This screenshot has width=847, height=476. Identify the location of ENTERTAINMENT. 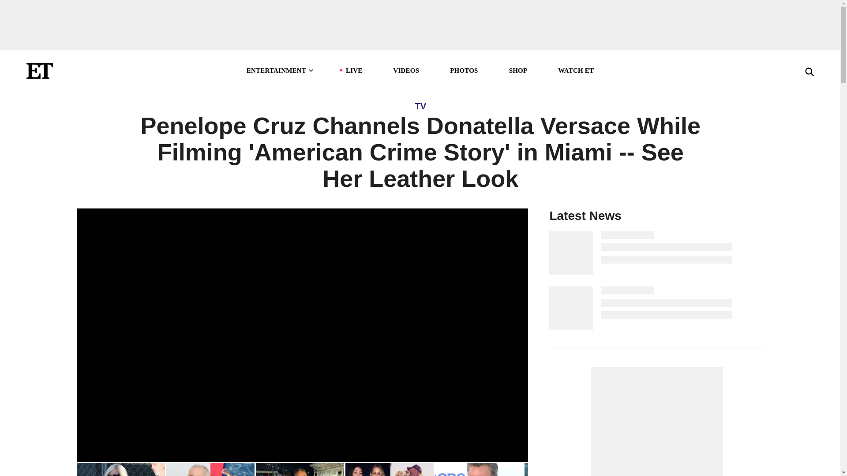
(281, 70).